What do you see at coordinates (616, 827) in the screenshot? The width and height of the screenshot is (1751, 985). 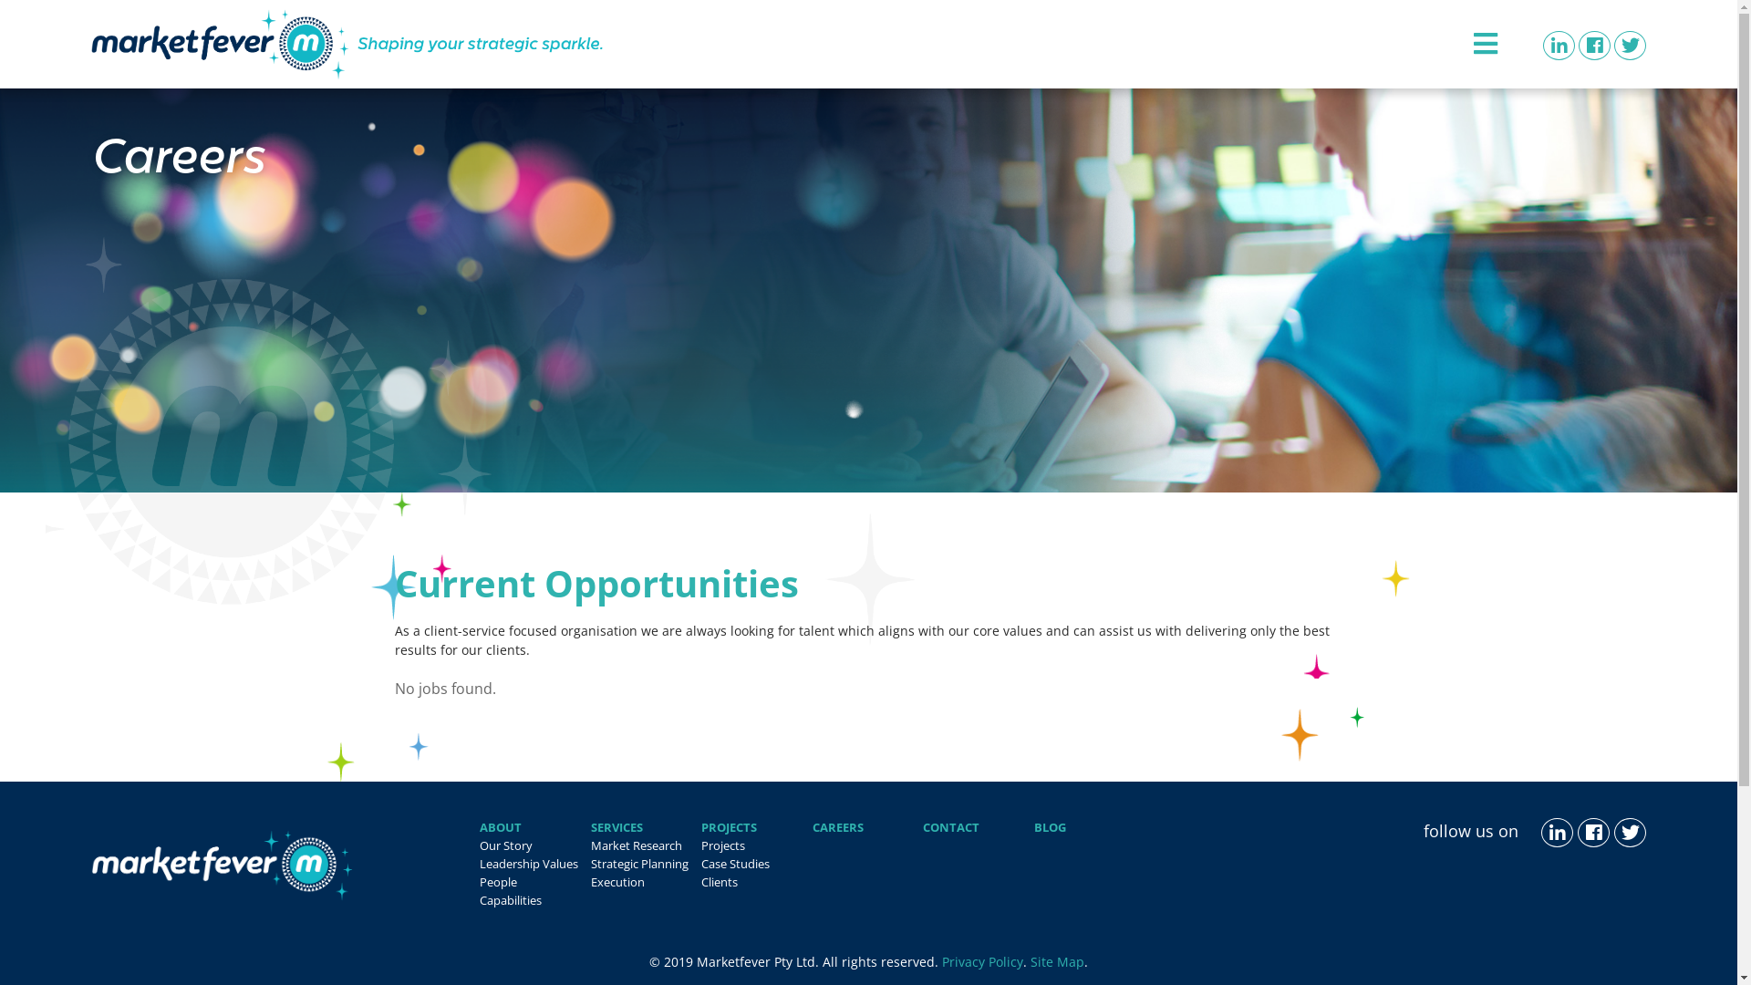 I see `SERVICES` at bounding box center [616, 827].